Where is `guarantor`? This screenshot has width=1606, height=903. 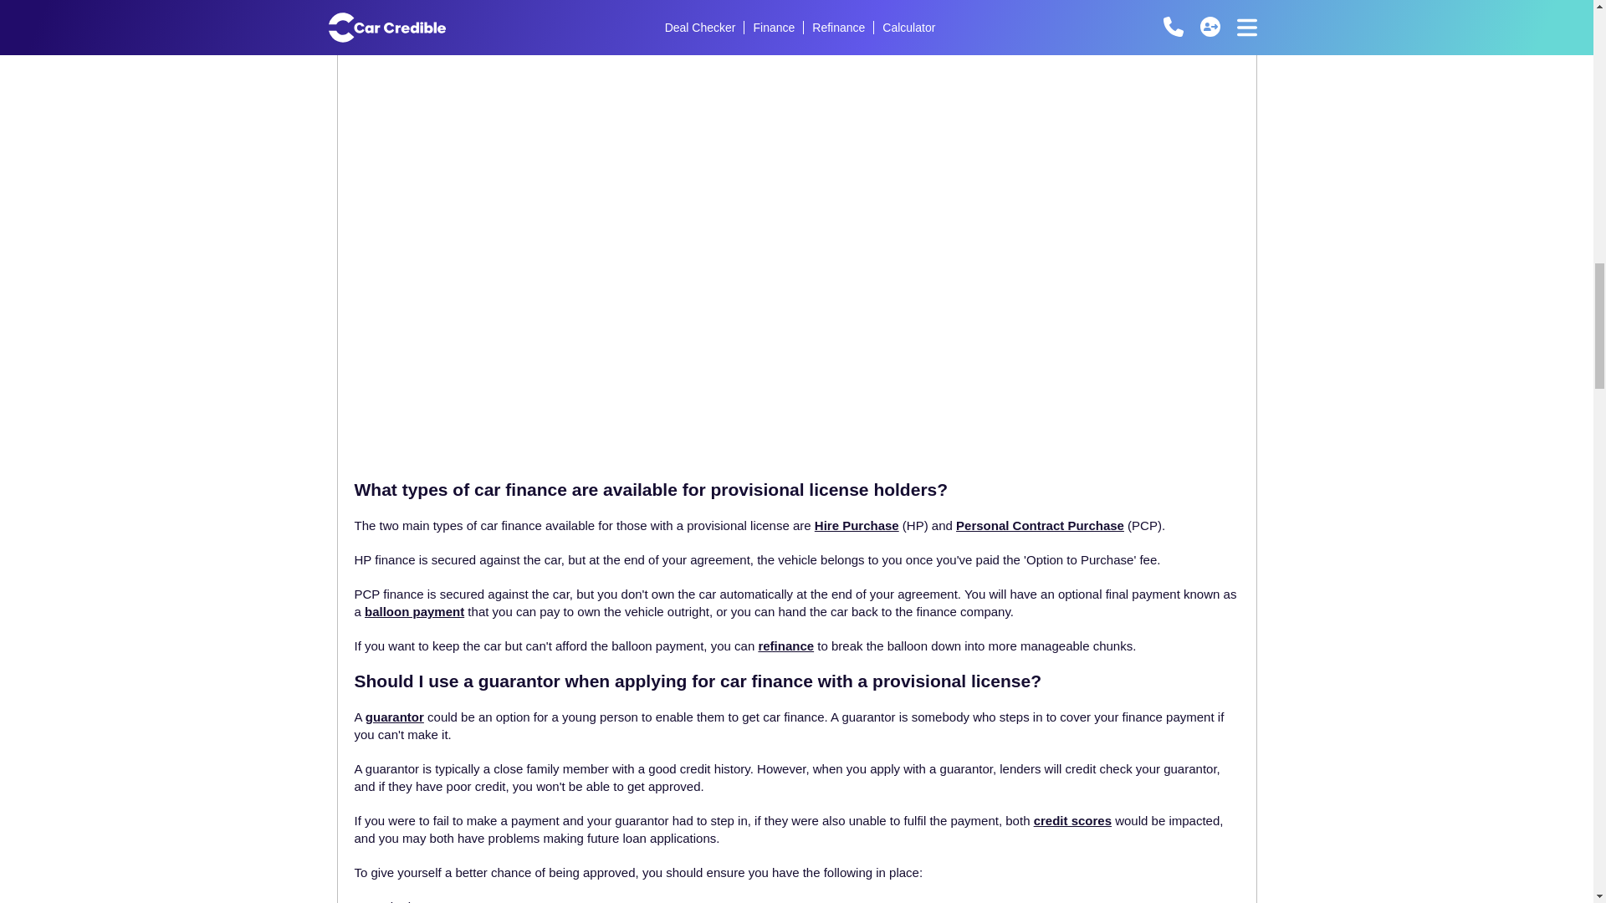 guarantor is located at coordinates (395, 717).